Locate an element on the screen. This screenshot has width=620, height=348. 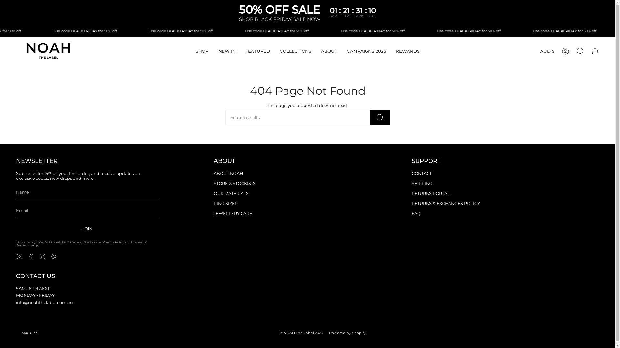
SHIPPING is located at coordinates (422, 184).